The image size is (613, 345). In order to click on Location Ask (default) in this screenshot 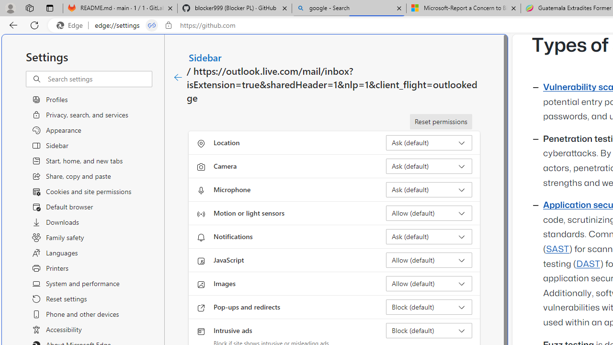, I will do `click(429, 143)`.